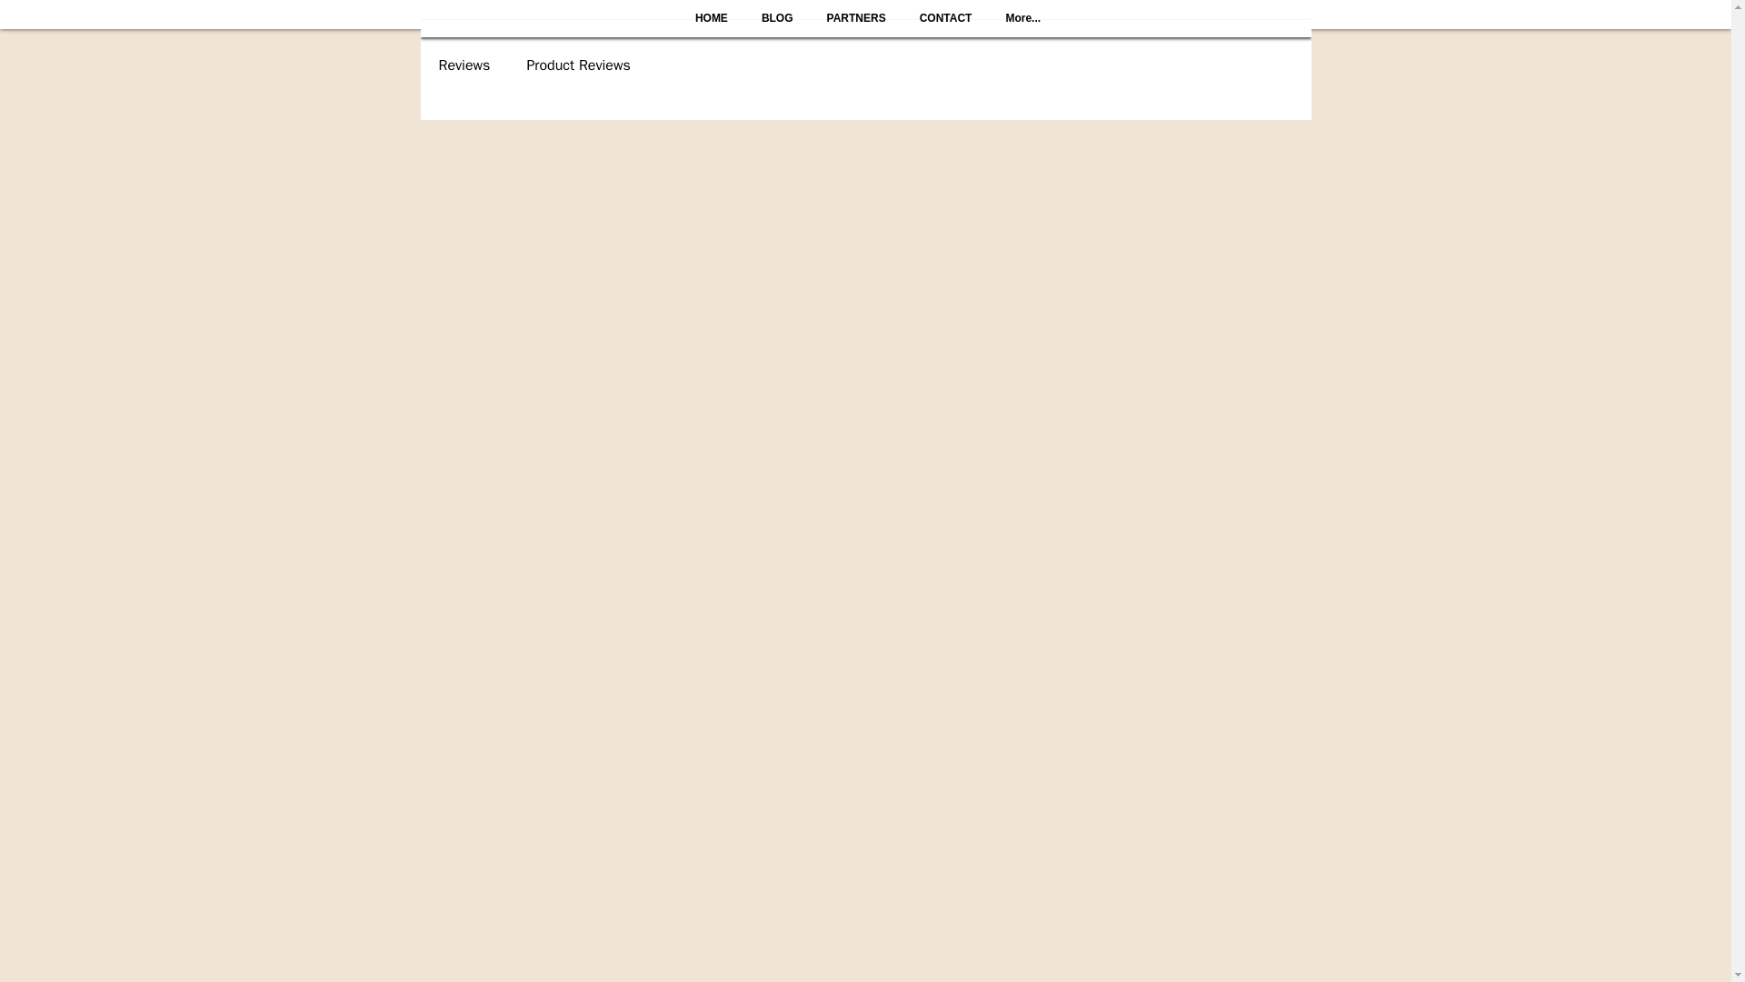 This screenshot has height=982, width=1745. I want to click on PARTNERS, so click(856, 27).